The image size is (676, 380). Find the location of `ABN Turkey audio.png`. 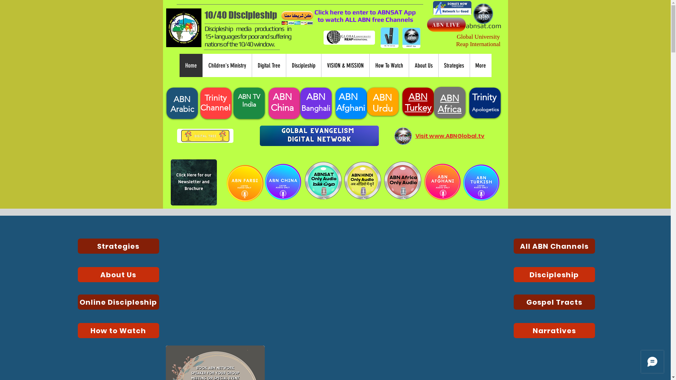

ABN Turkey audio.png is located at coordinates (481, 182).